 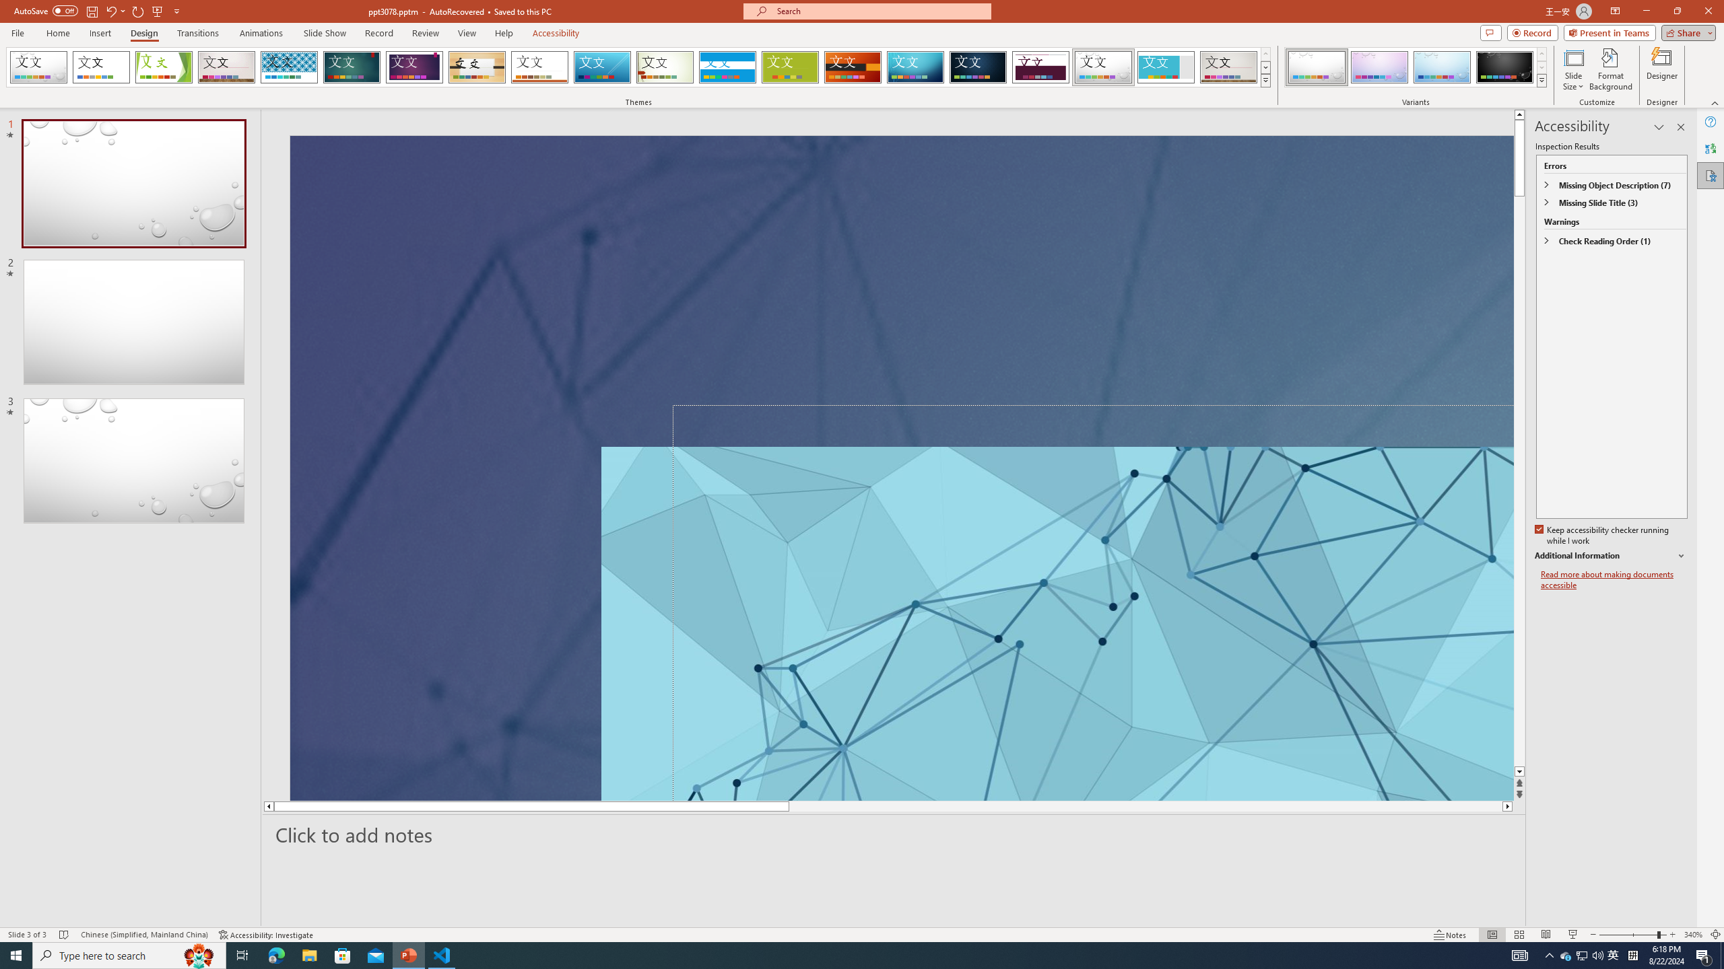 What do you see at coordinates (101, 67) in the screenshot?
I see `Office Theme` at bounding box center [101, 67].